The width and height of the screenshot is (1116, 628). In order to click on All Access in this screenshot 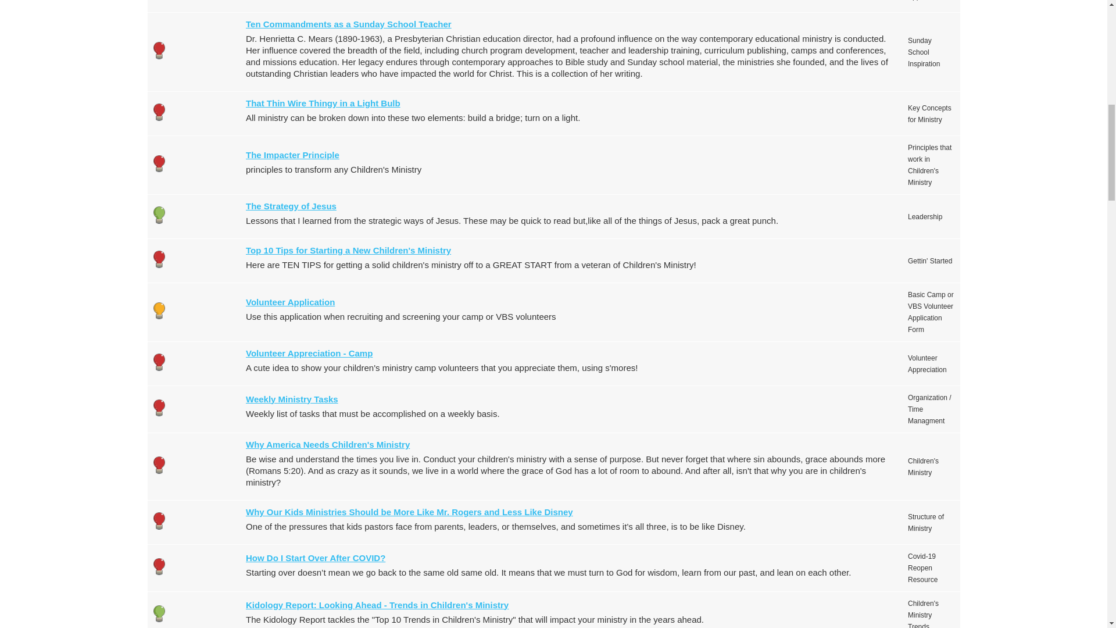, I will do `click(159, 50)`.